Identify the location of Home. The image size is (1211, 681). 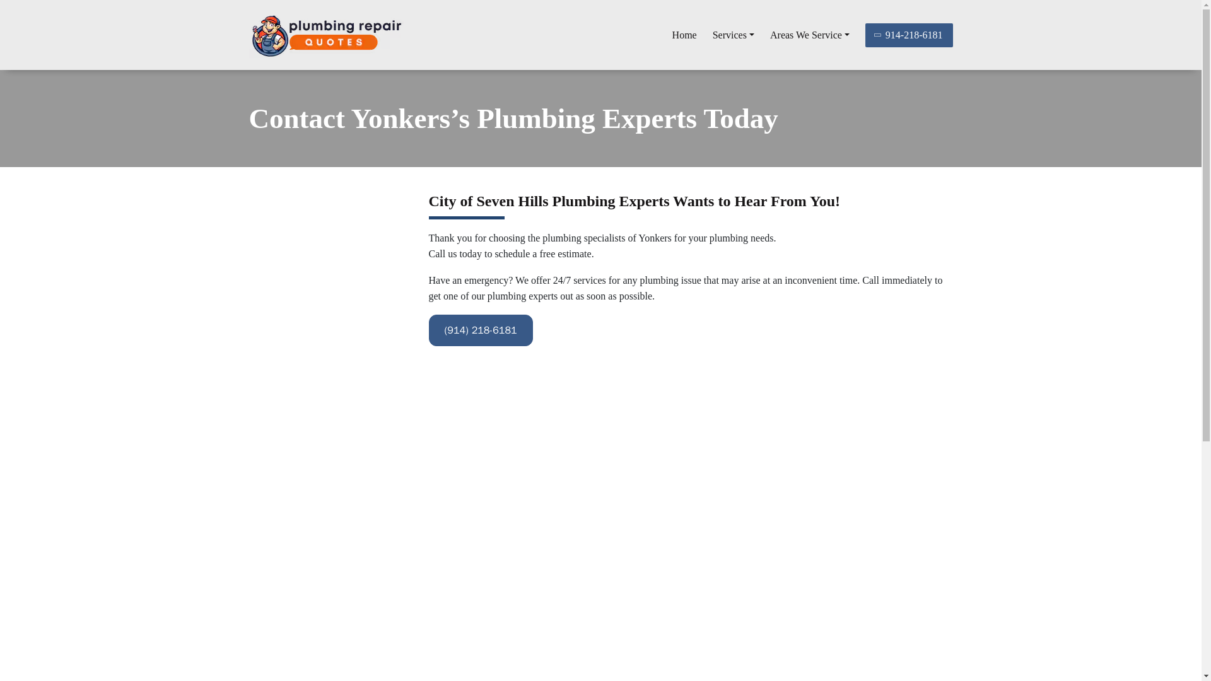
(684, 35).